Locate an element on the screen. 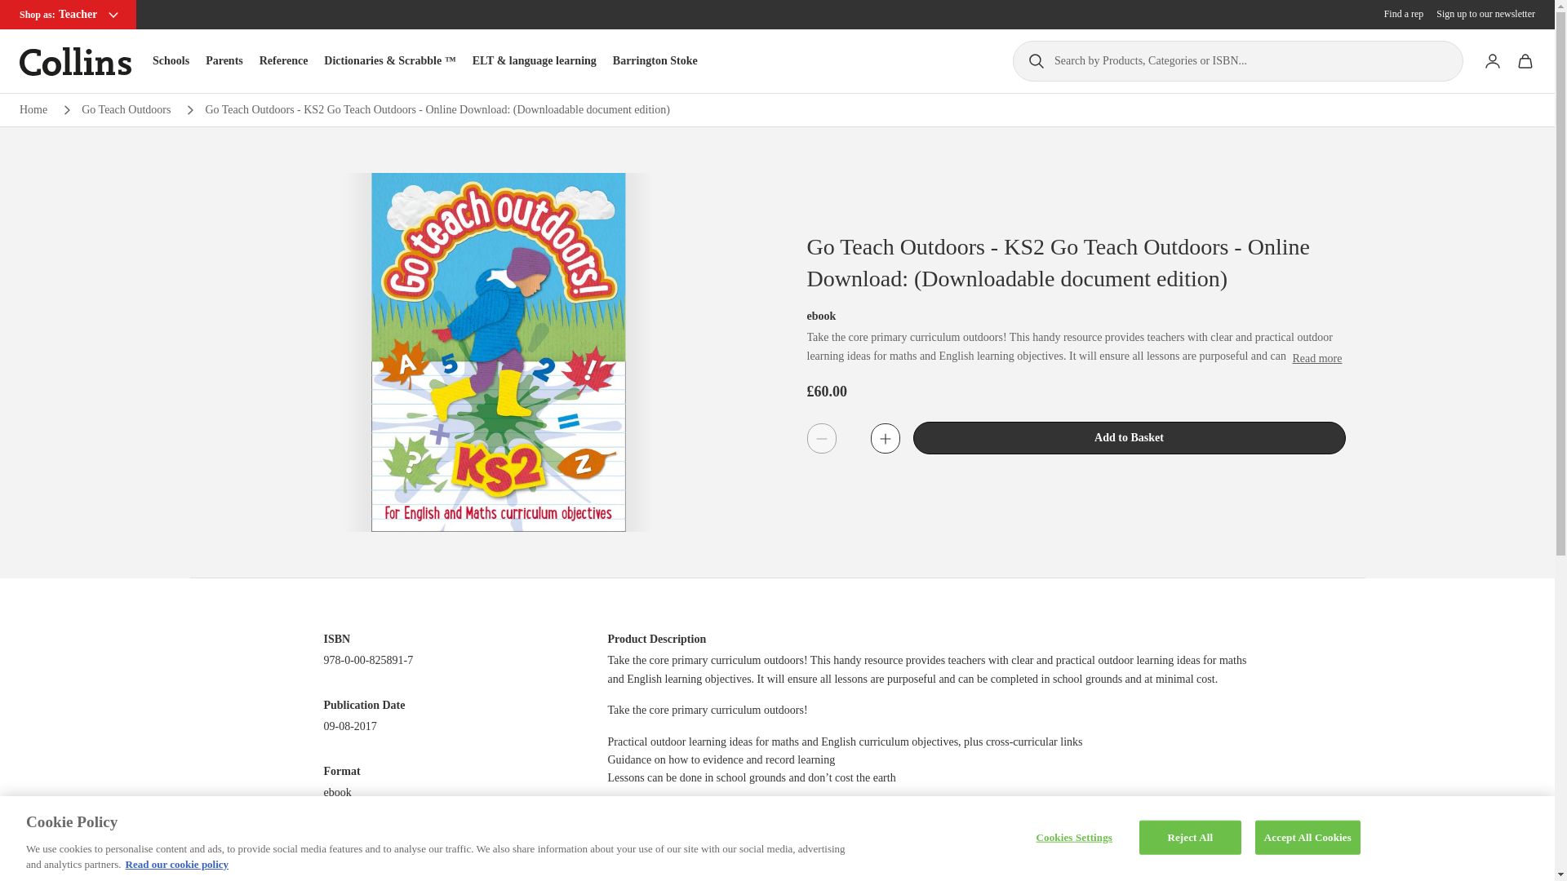 This screenshot has width=1567, height=881. Read more is located at coordinates (1316, 359).